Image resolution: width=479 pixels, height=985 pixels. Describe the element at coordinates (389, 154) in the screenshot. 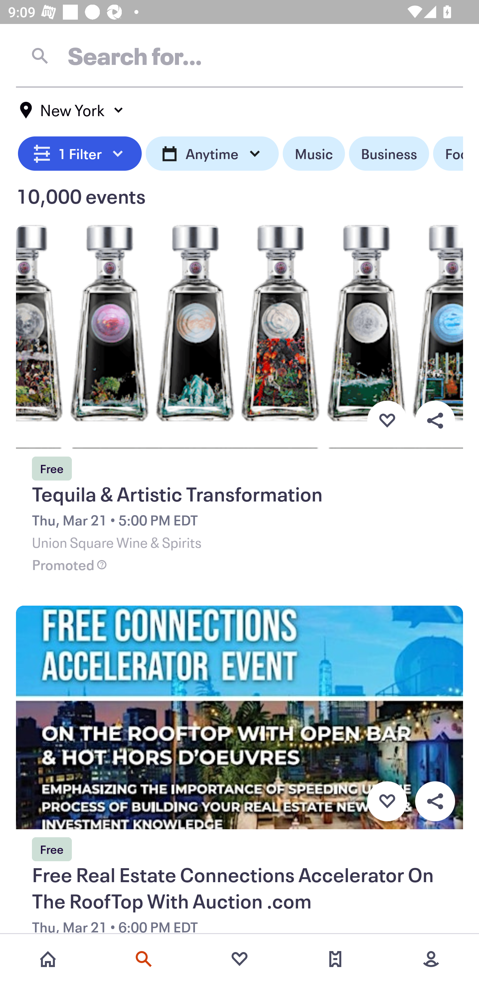

I see `Business` at that location.